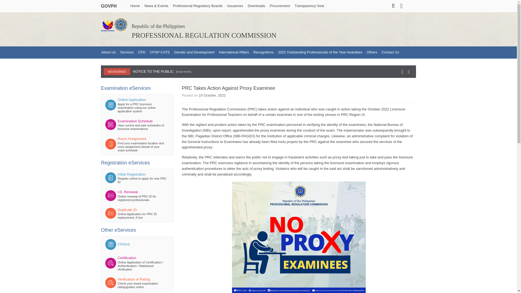 The height and width of the screenshot is (293, 521). What do you see at coordinates (110, 5) in the screenshot?
I see `GOVPH` at bounding box center [110, 5].